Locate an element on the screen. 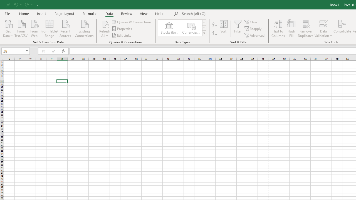  Existing Connections is located at coordinates (84, 28).